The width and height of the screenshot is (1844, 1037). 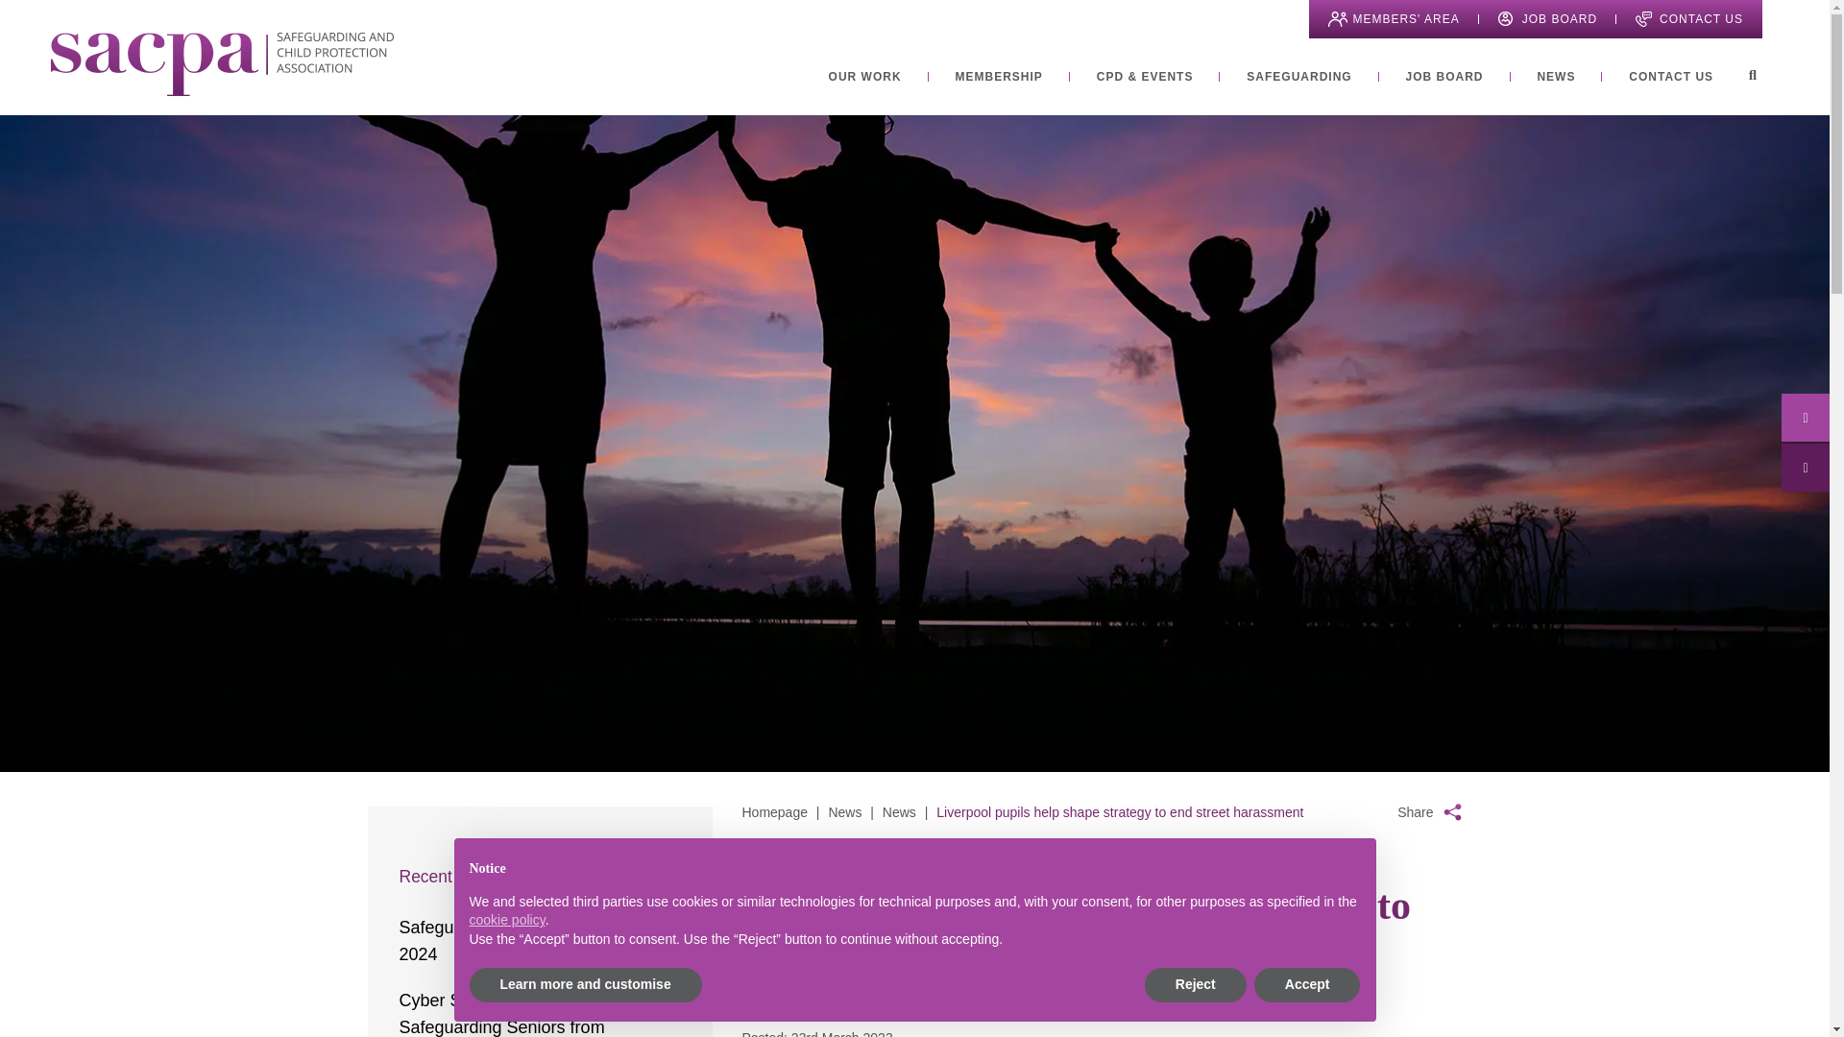 I want to click on SAFEGUARDING, so click(x=1298, y=77).